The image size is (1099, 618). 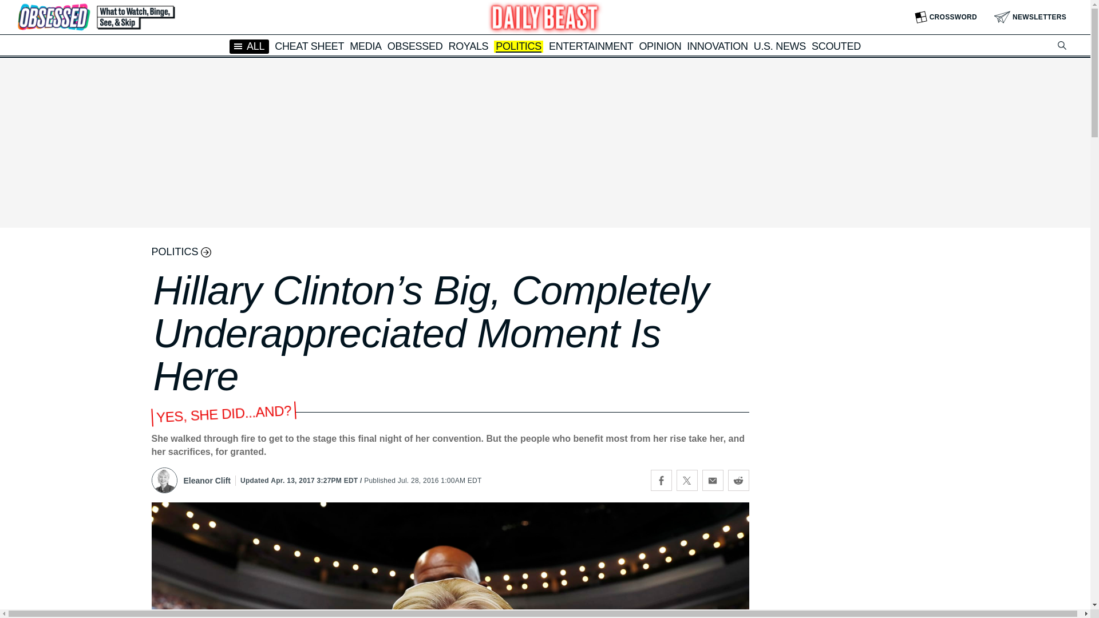 I want to click on CHEAT SHEET, so click(x=309, y=46).